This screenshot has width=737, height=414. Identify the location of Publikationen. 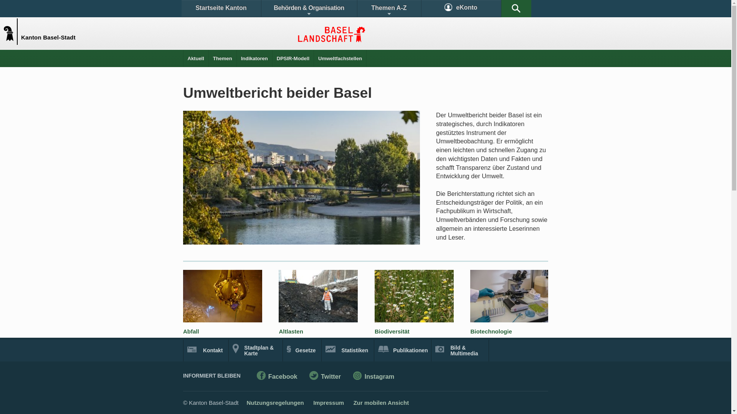
(403, 350).